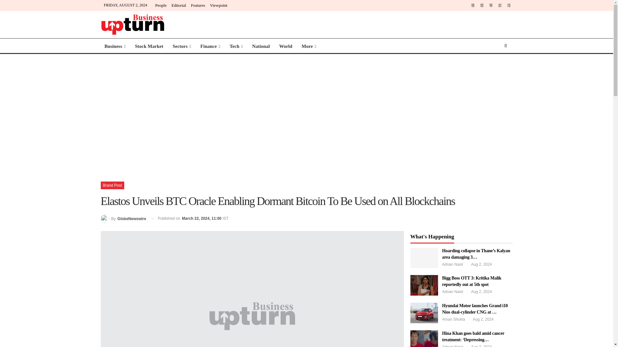  What do you see at coordinates (149, 46) in the screenshot?
I see `Stock Market` at bounding box center [149, 46].